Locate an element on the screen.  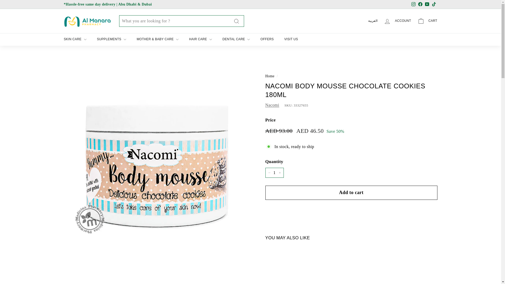
instagram is located at coordinates (413, 4).